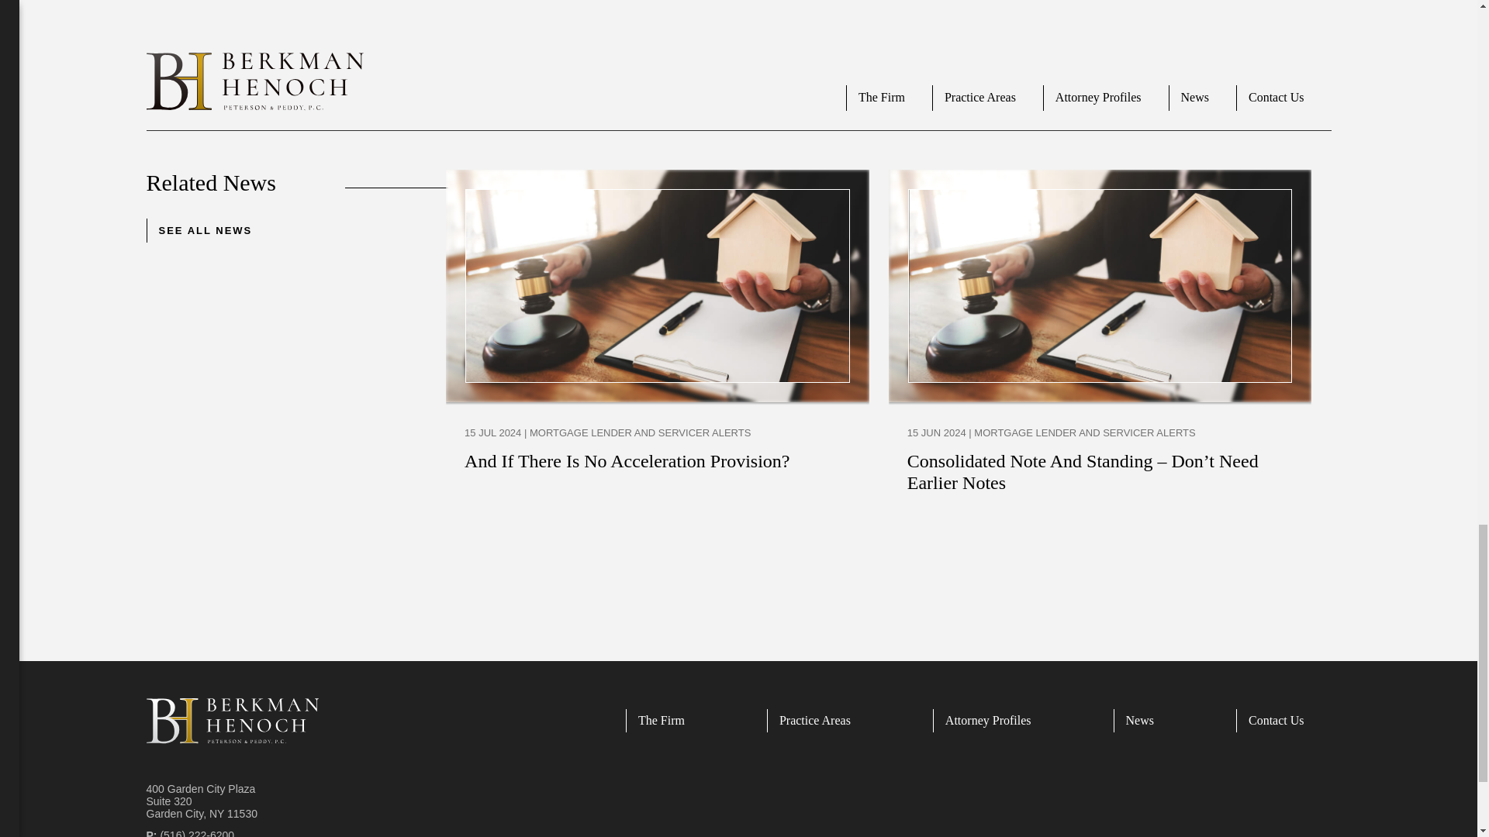 The image size is (1489, 837). Describe the element at coordinates (996, 721) in the screenshot. I see `Attorney Profiles` at that location.